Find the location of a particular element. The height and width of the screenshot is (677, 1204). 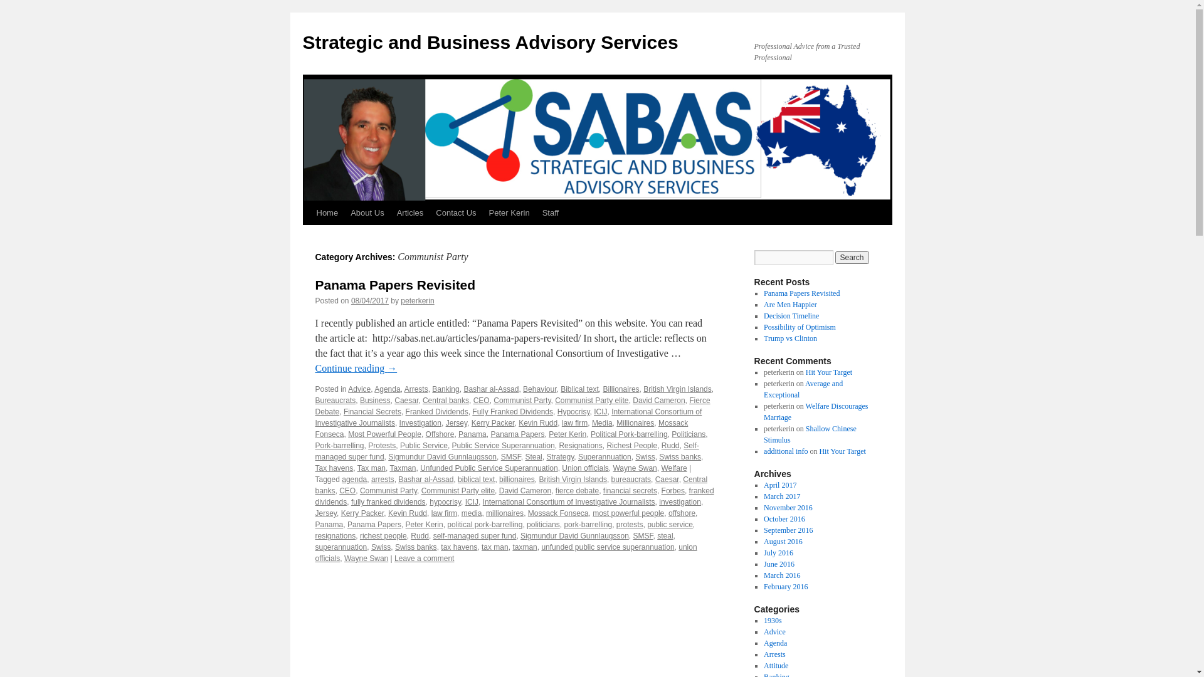

08/04/2017 is located at coordinates (370, 301).